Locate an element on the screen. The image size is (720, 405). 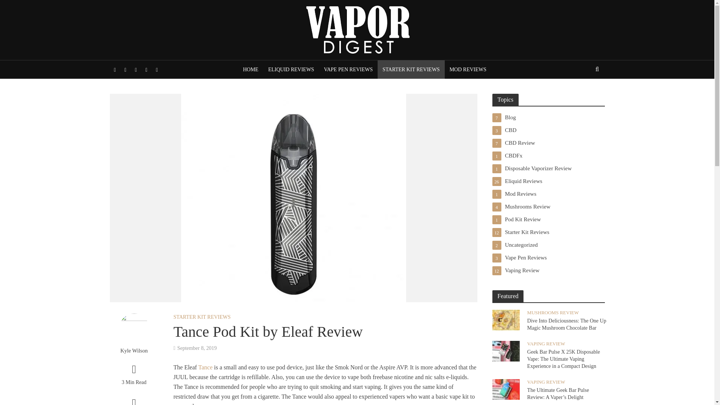
HOME is located at coordinates (250, 69).